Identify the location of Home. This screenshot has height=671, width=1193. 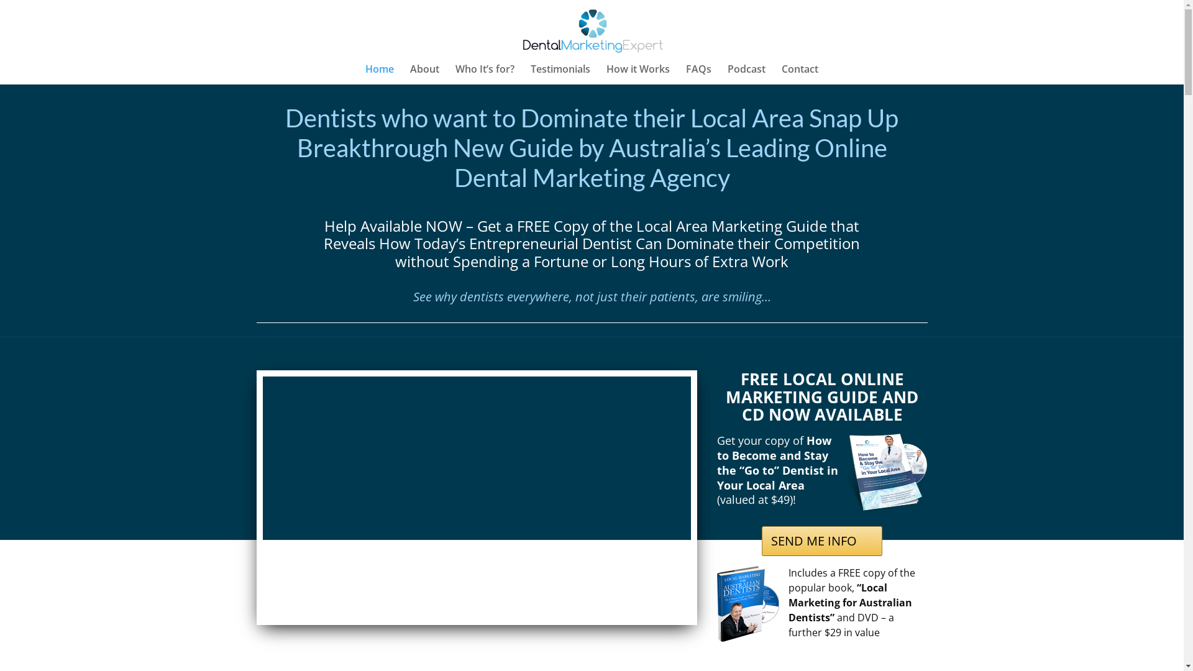
(380, 75).